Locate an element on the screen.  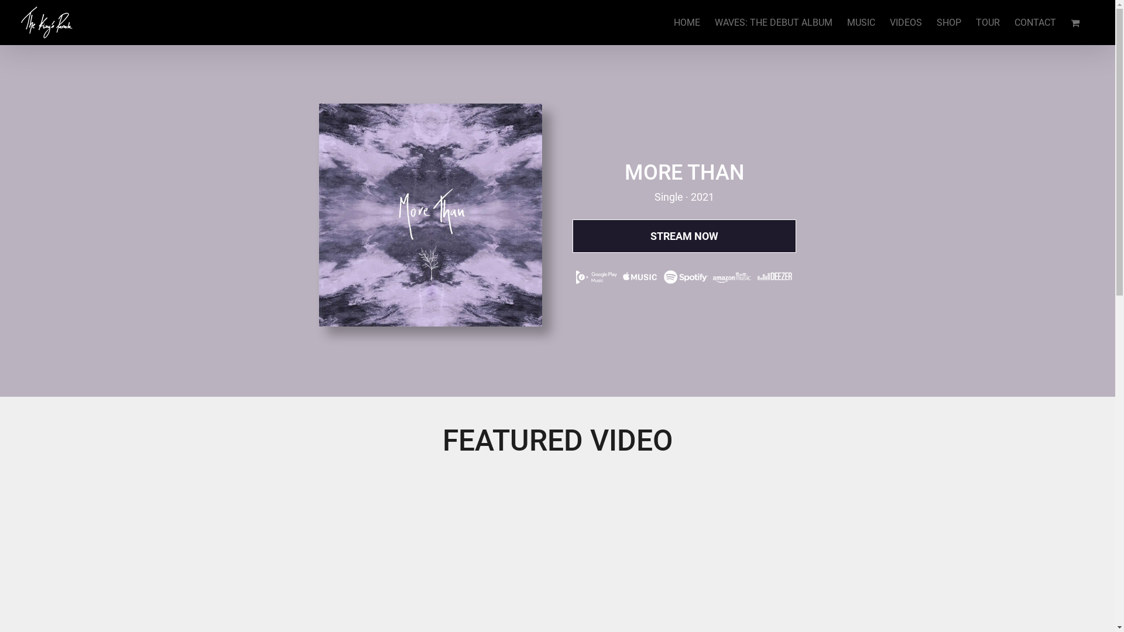
HOME is located at coordinates (687, 22).